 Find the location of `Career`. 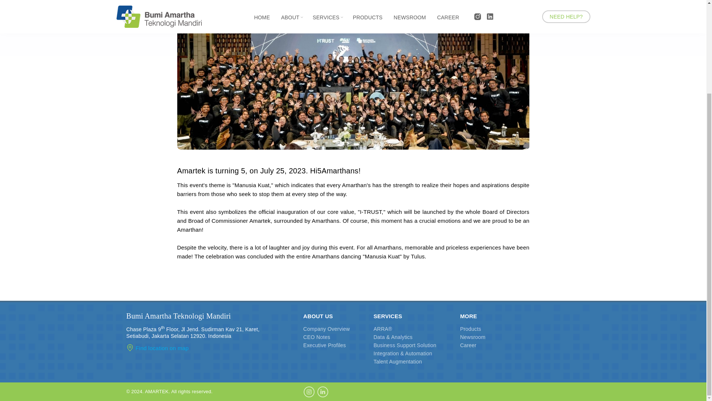

Career is located at coordinates (468, 345).